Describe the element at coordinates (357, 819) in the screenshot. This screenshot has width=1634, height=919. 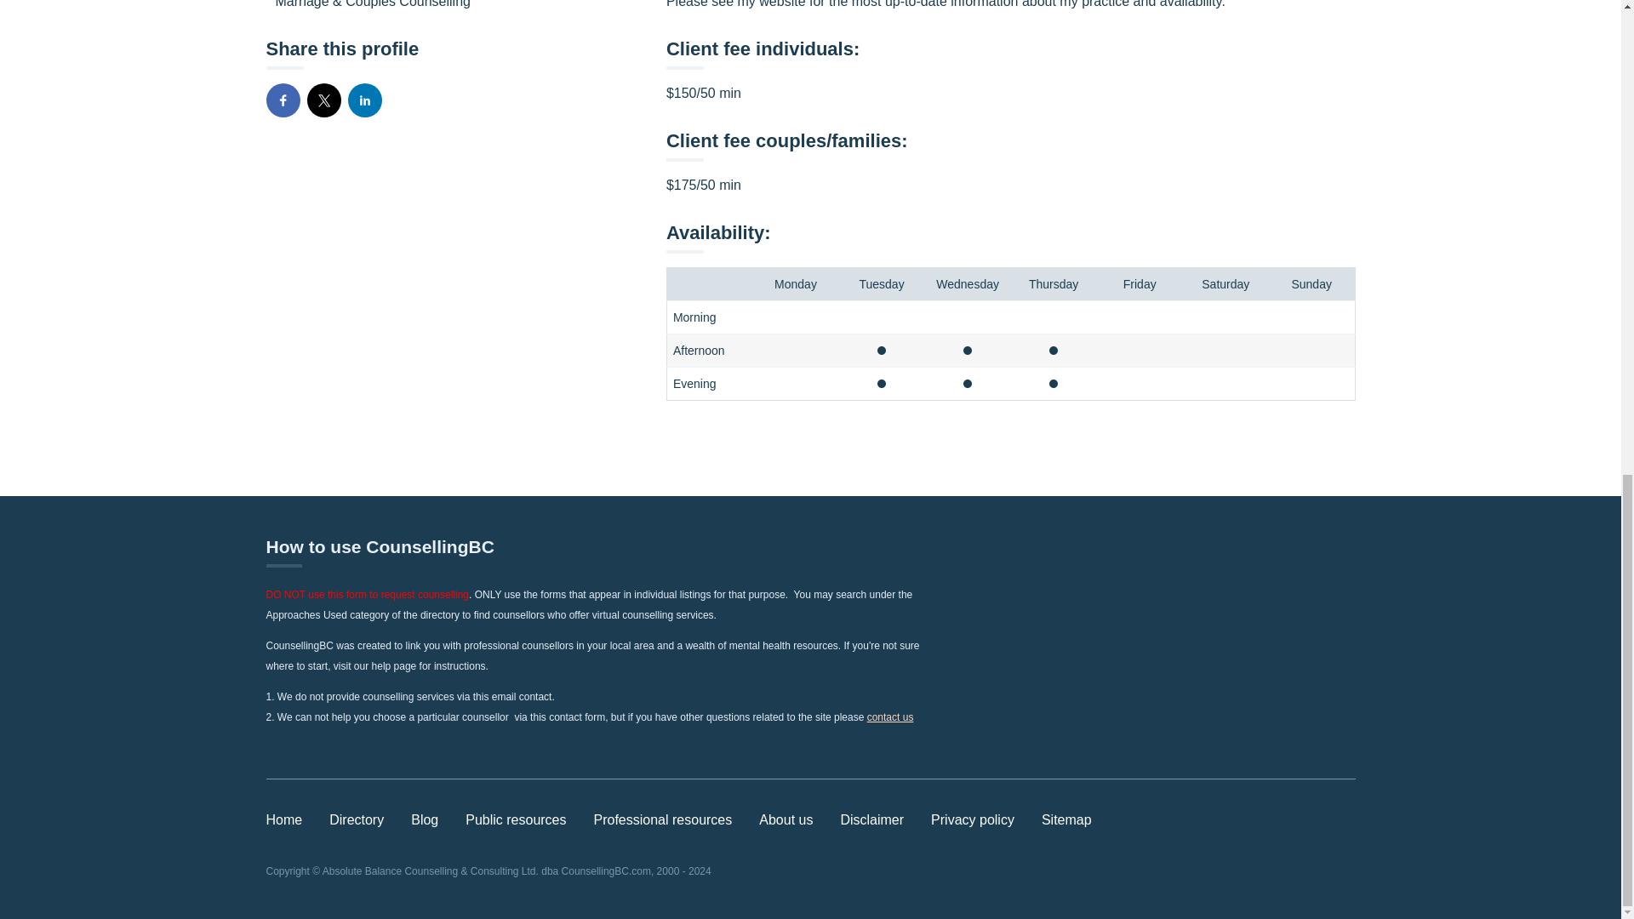
I see `Directory` at that location.